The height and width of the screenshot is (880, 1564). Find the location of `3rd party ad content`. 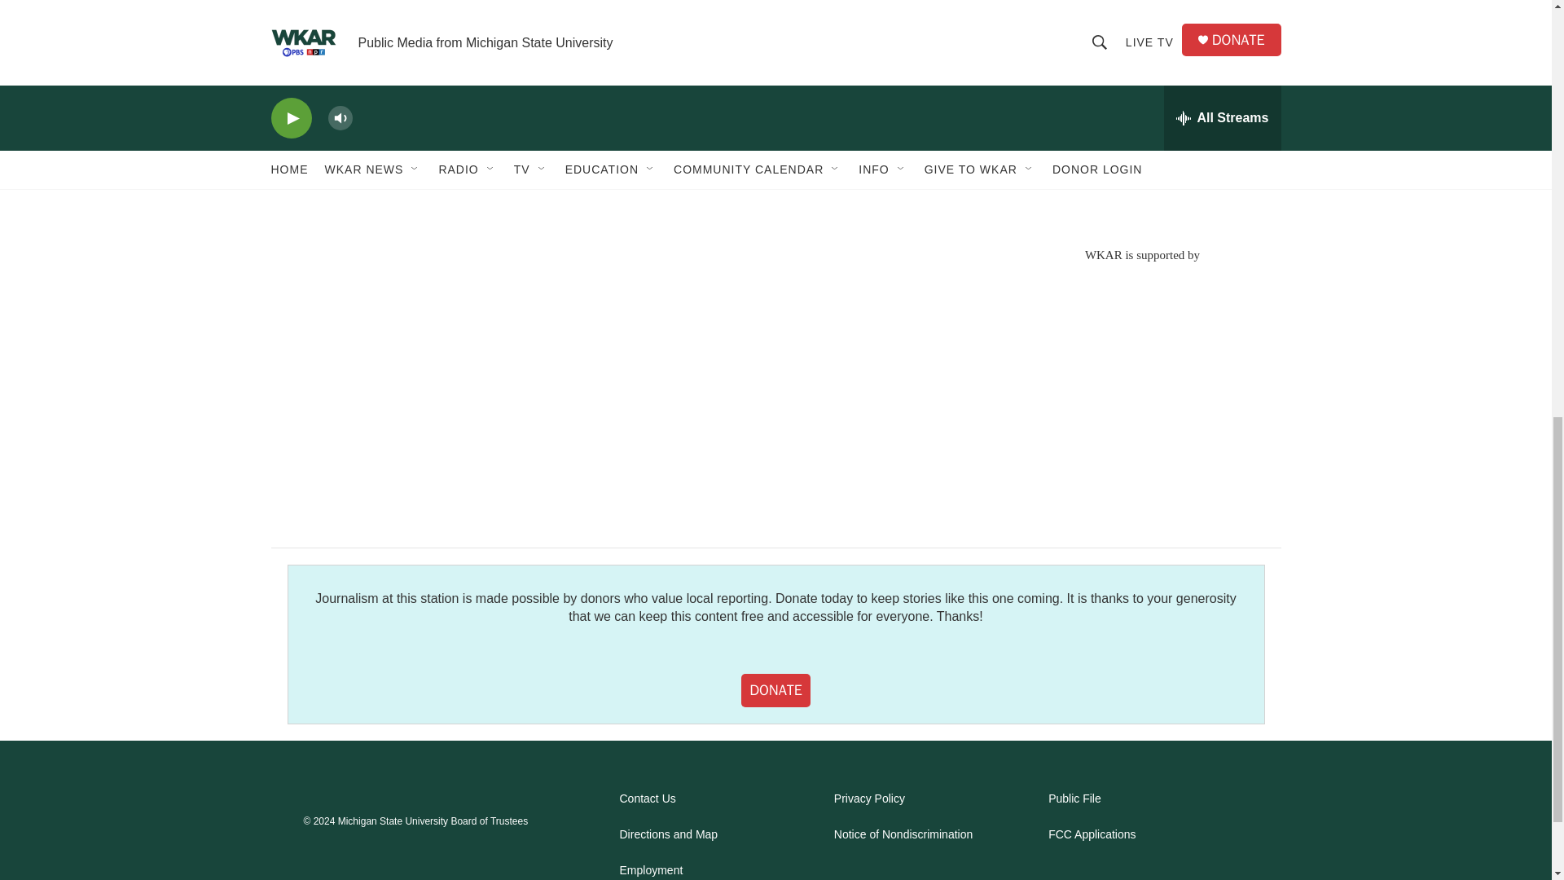

3rd party ad content is located at coordinates (1141, 114).